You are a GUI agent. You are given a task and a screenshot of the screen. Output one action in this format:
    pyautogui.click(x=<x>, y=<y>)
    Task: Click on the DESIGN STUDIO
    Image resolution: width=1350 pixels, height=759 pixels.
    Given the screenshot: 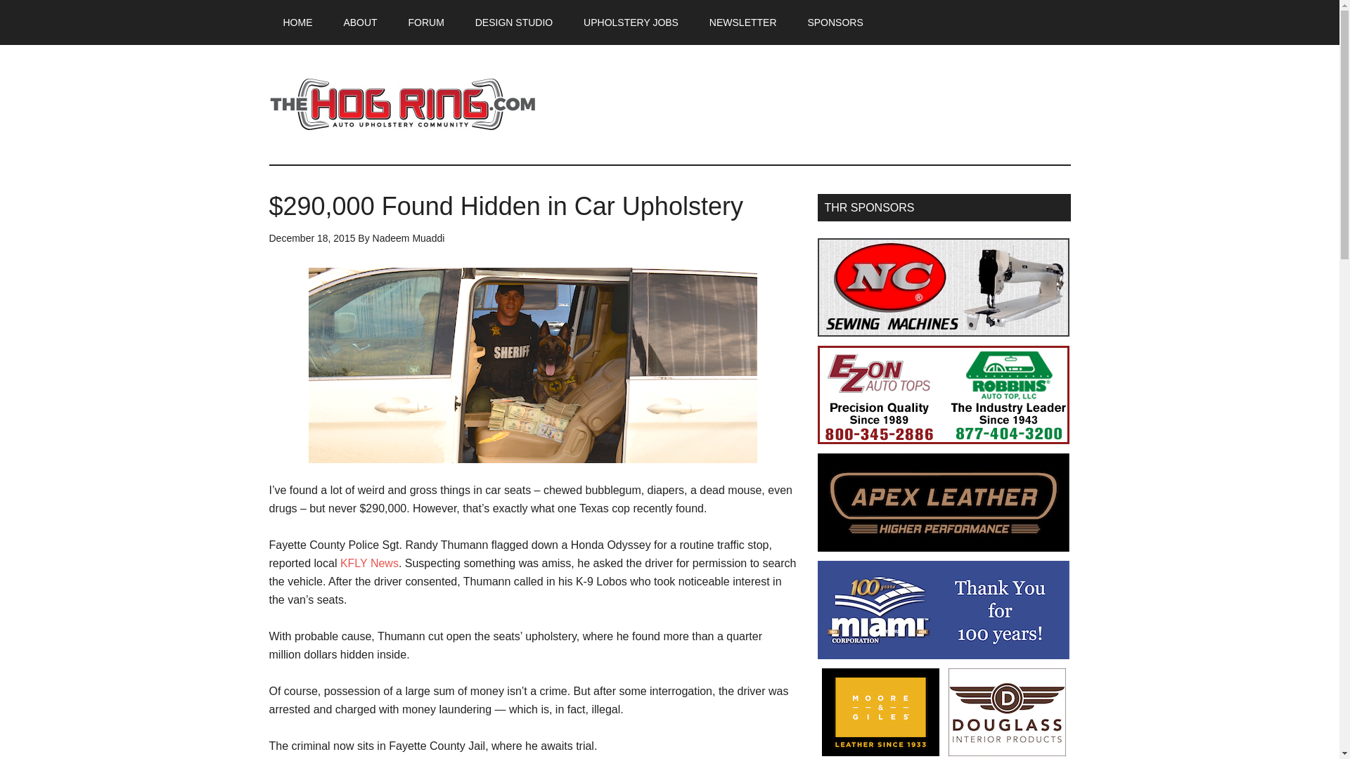 What is the action you would take?
    pyautogui.click(x=514, y=22)
    